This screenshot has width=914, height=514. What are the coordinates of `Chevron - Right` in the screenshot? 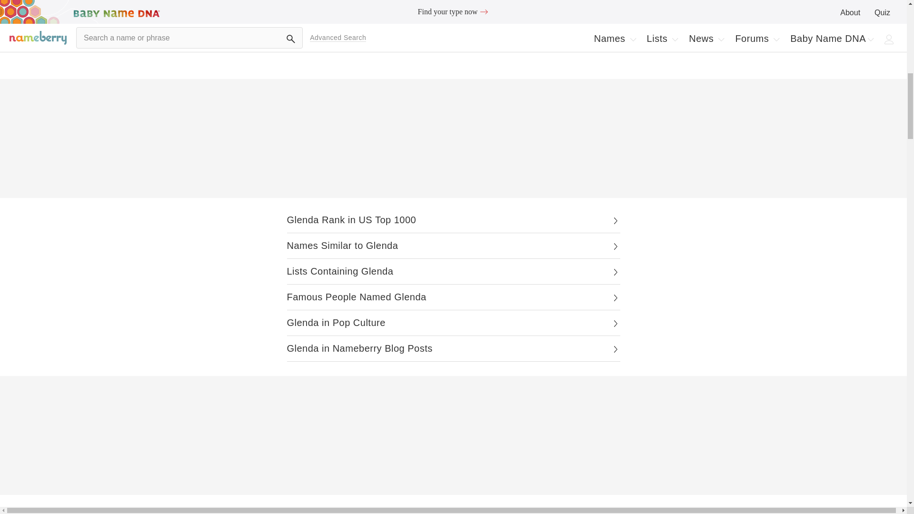 It's located at (615, 324).